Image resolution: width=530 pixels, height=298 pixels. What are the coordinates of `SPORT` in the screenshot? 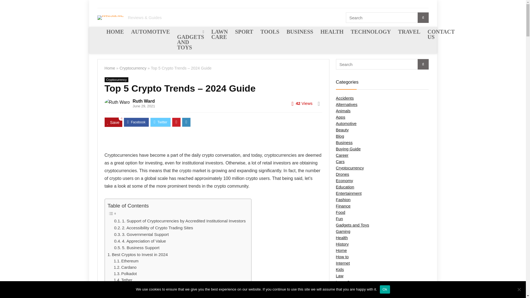 It's located at (244, 32).